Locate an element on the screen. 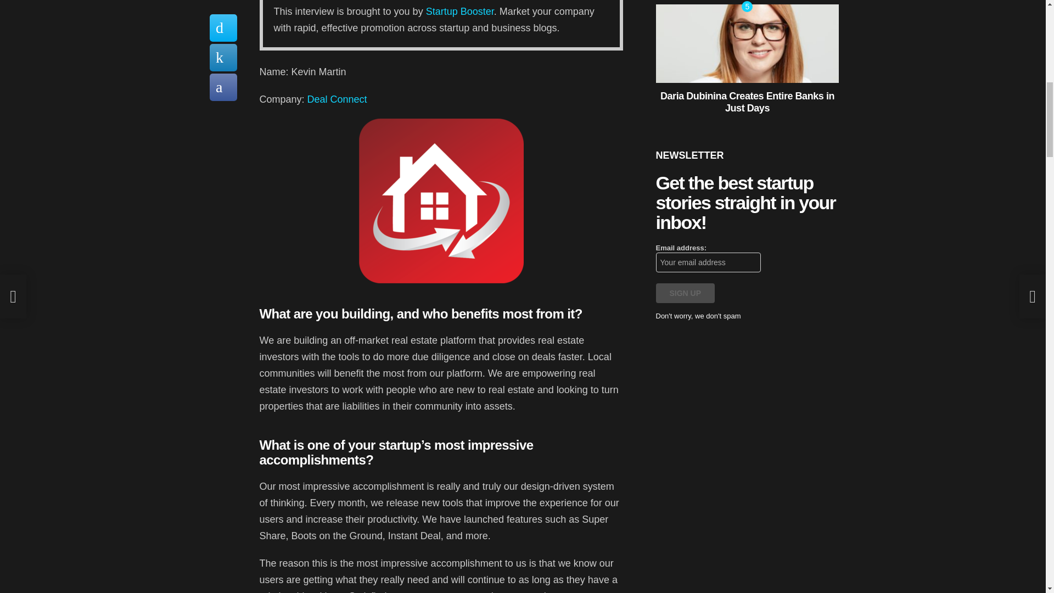 The width and height of the screenshot is (1054, 593). Deal Connect is located at coordinates (337, 99).